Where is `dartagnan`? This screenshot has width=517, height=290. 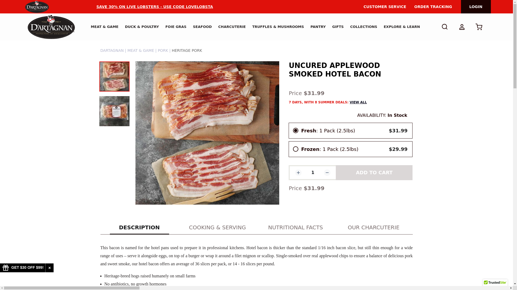 dartagnan is located at coordinates (37, 7).